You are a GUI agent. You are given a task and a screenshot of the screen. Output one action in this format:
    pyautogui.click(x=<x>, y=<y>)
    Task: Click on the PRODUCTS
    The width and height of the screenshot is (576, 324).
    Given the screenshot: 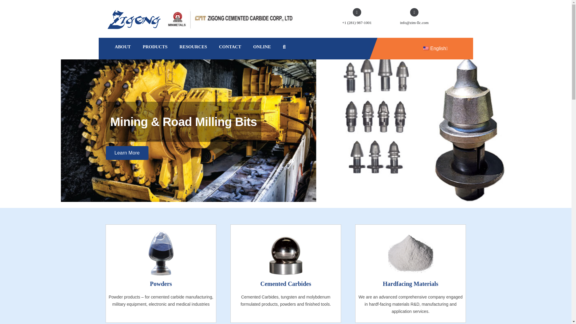 What is the action you would take?
    pyautogui.click(x=155, y=47)
    